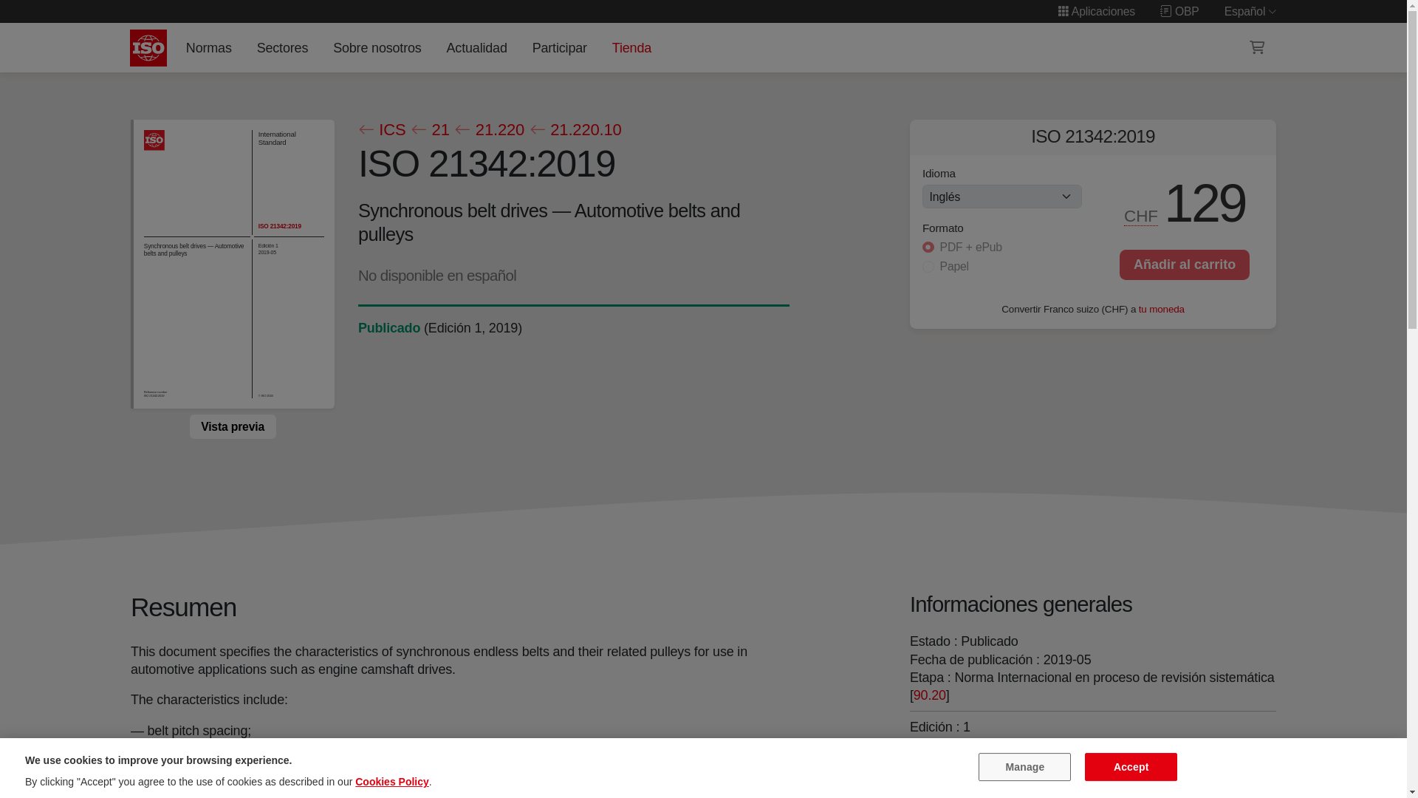  Describe the element at coordinates (575, 130) in the screenshot. I see `21.220.10` at that location.